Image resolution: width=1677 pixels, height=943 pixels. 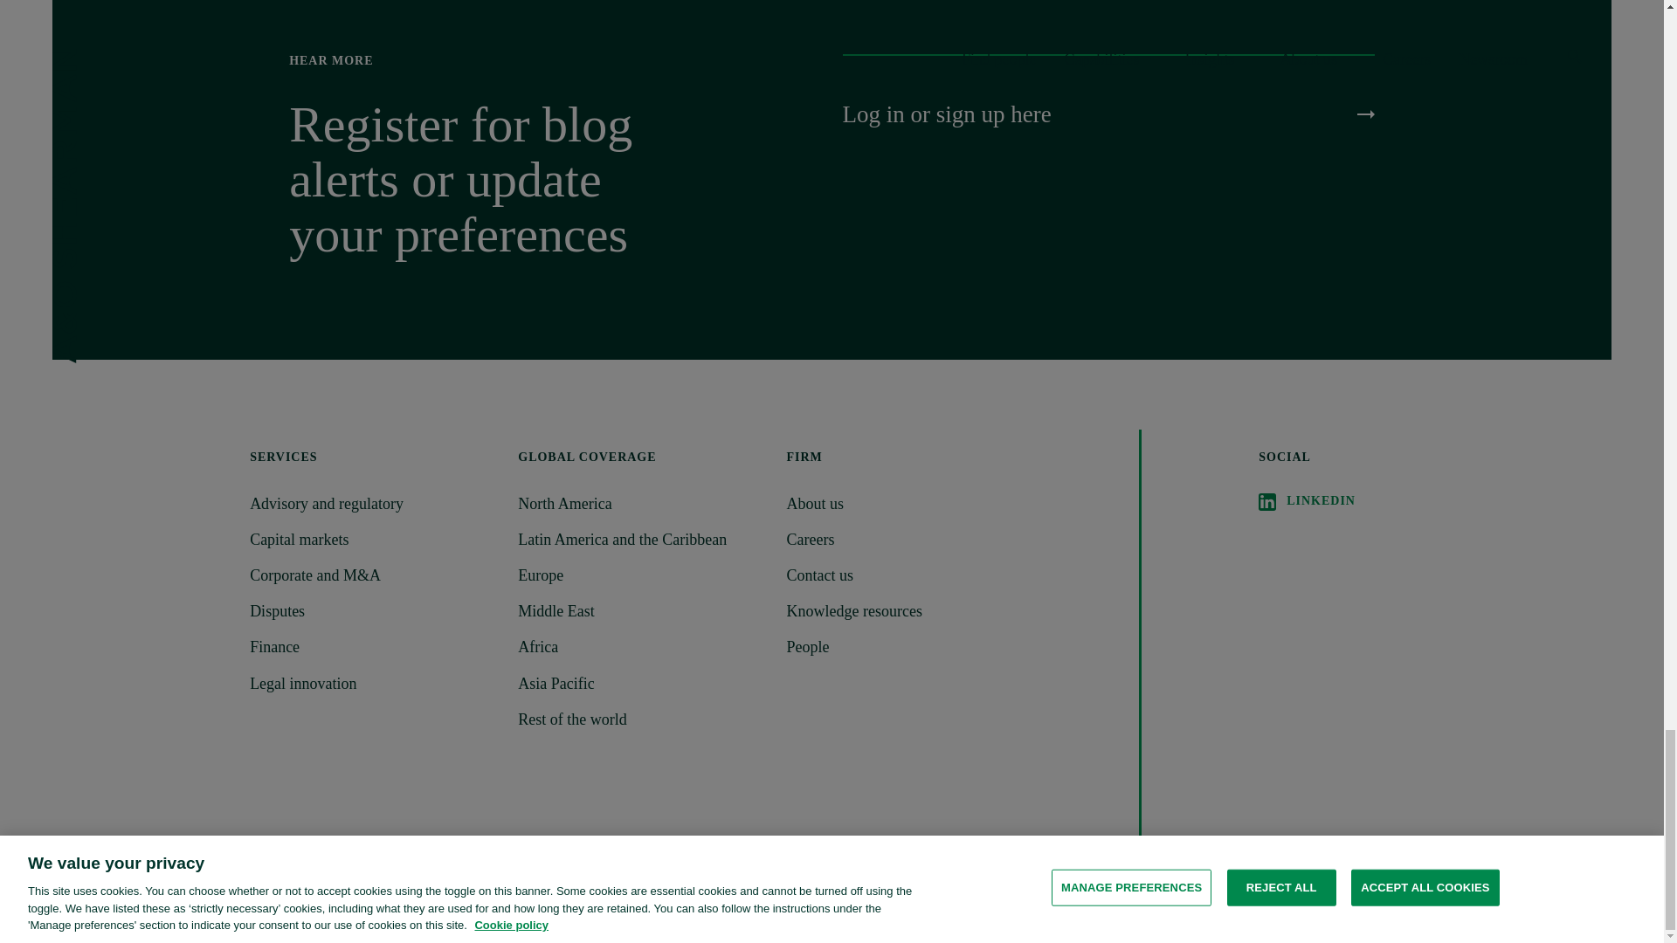 What do you see at coordinates (373, 647) in the screenshot?
I see `Finance` at bounding box center [373, 647].